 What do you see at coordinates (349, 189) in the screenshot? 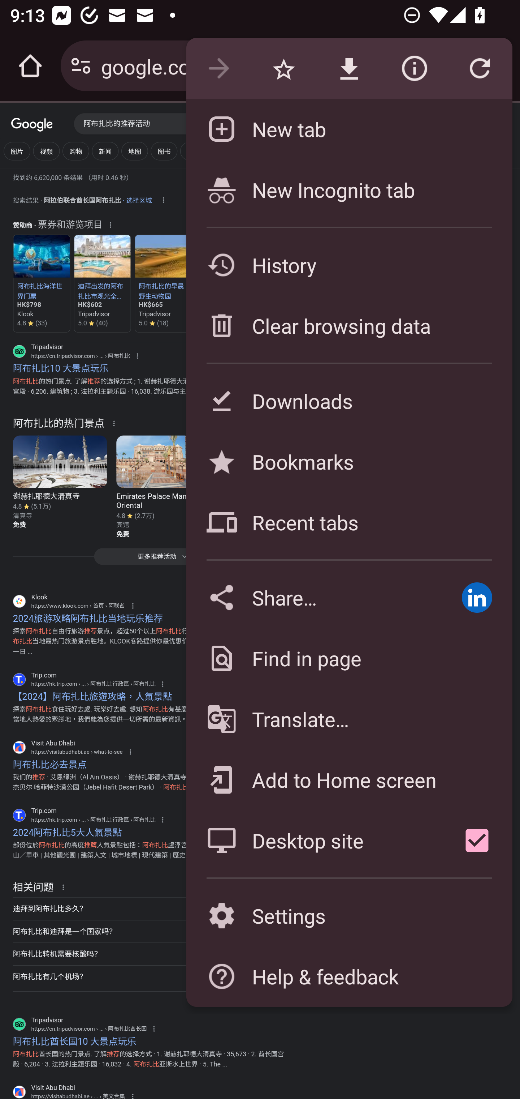
I see `New Incognito tab` at bounding box center [349, 189].